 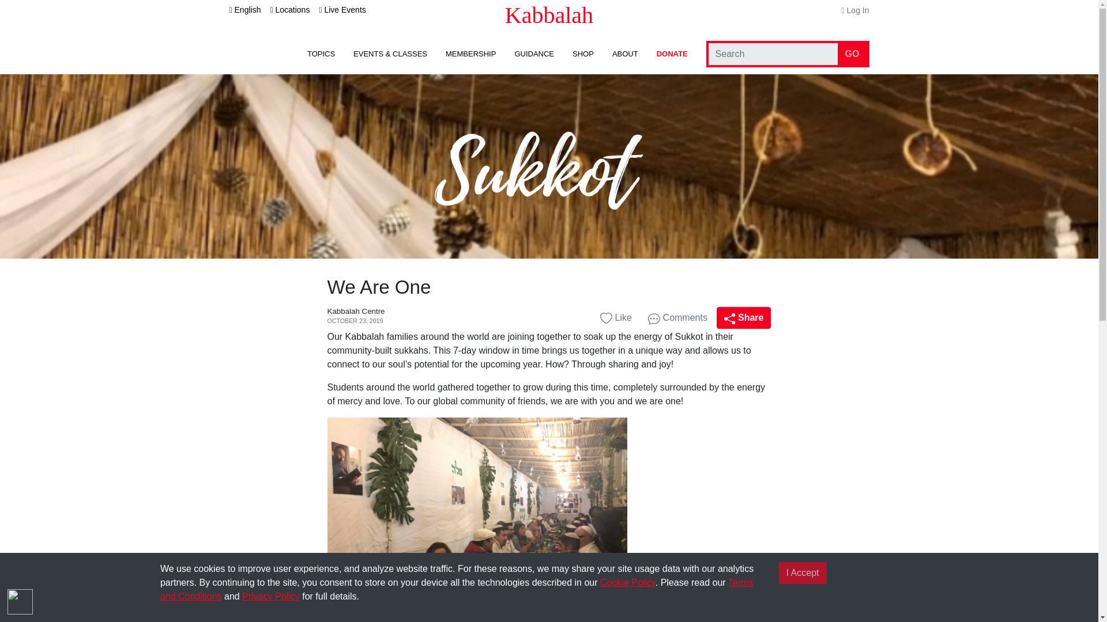 What do you see at coordinates (549, 15) in the screenshot?
I see `Kabbalah` at bounding box center [549, 15].